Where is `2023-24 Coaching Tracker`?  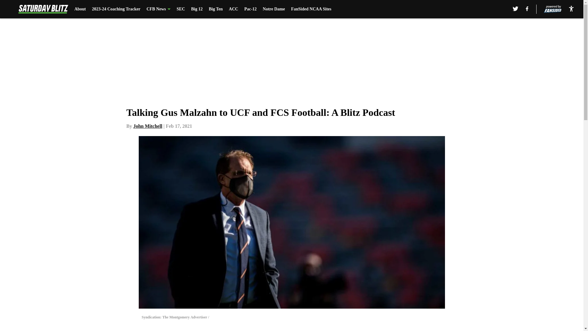
2023-24 Coaching Tracker is located at coordinates (116, 9).